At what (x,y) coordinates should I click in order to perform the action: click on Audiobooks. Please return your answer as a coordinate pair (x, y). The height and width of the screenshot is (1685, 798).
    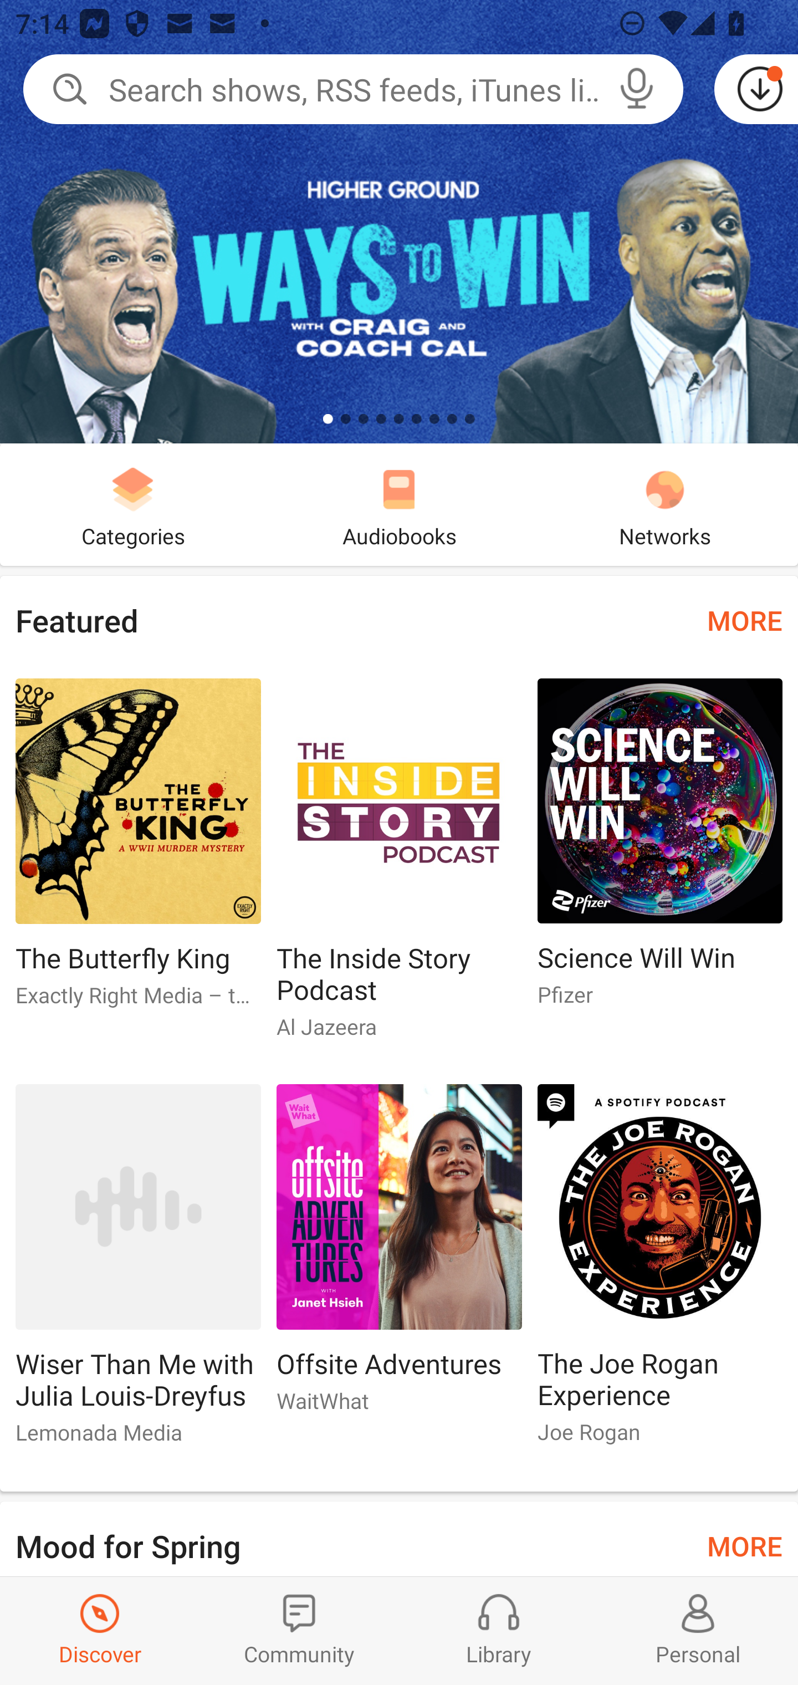
    Looking at the image, I should click on (399, 504).